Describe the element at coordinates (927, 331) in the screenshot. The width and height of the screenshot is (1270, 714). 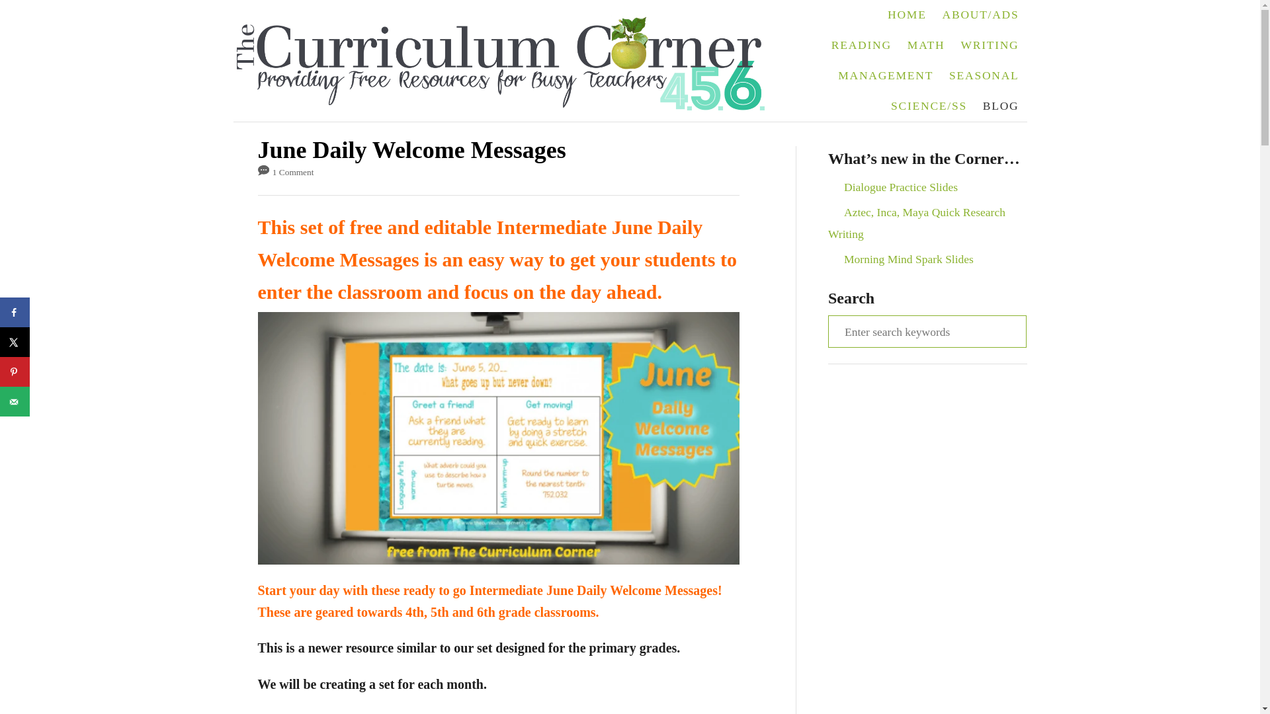
I see `Search for:` at that location.